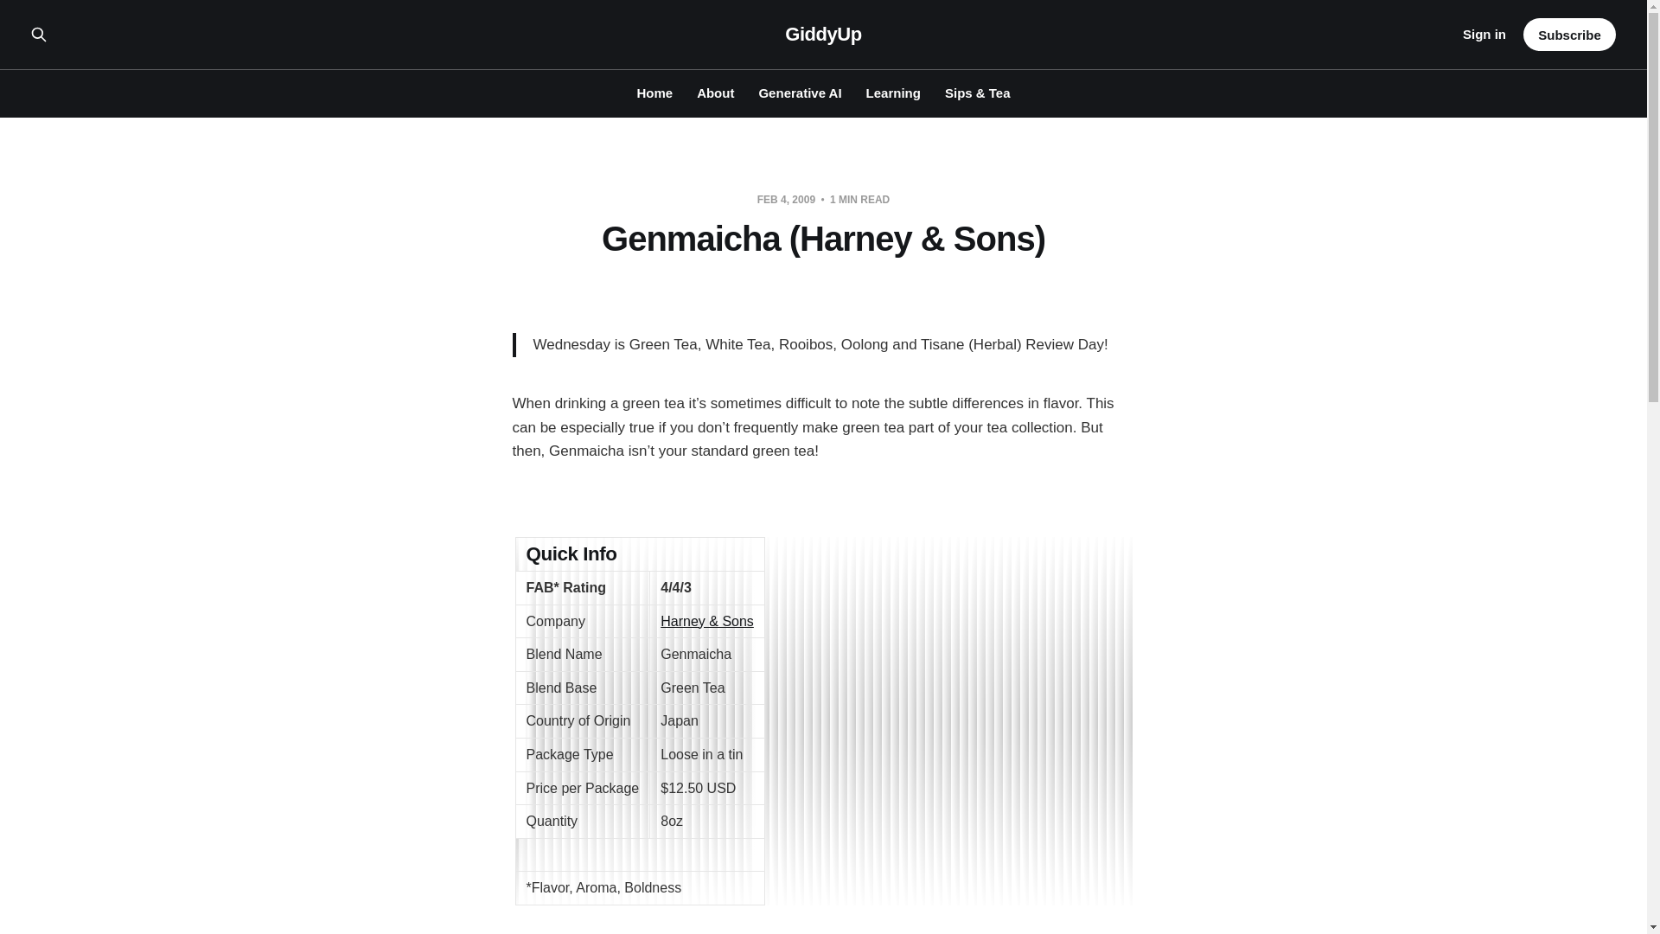 This screenshot has width=1660, height=934. What do you see at coordinates (1484, 35) in the screenshot?
I see `Sign in` at bounding box center [1484, 35].